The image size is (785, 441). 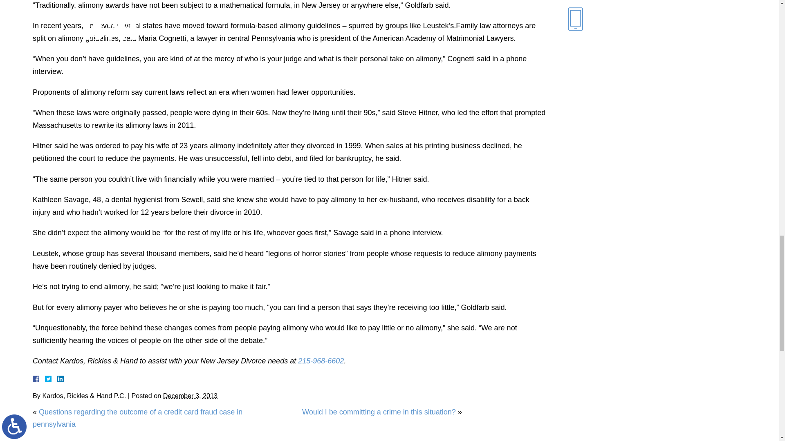 I want to click on Twitter, so click(x=52, y=379).